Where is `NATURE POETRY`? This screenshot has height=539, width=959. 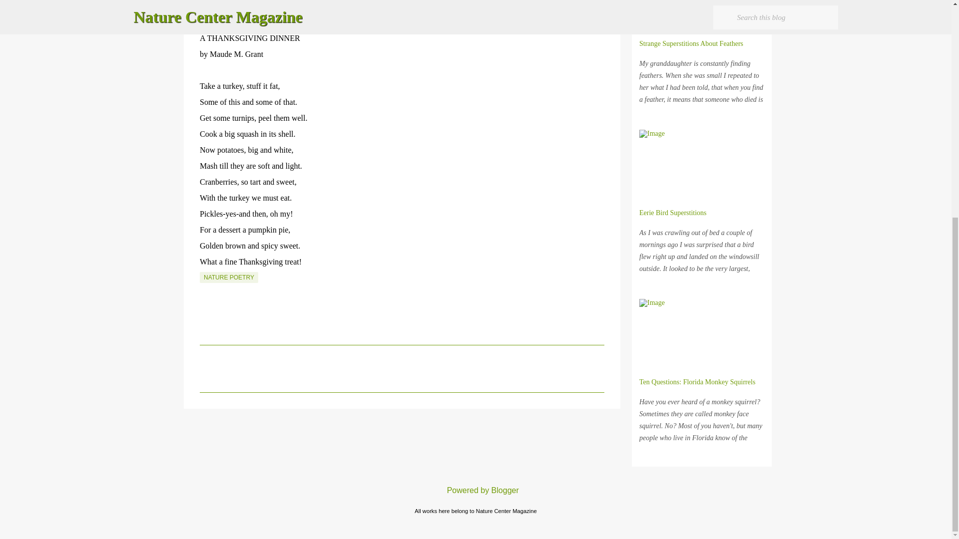 NATURE POETRY is located at coordinates (229, 277).